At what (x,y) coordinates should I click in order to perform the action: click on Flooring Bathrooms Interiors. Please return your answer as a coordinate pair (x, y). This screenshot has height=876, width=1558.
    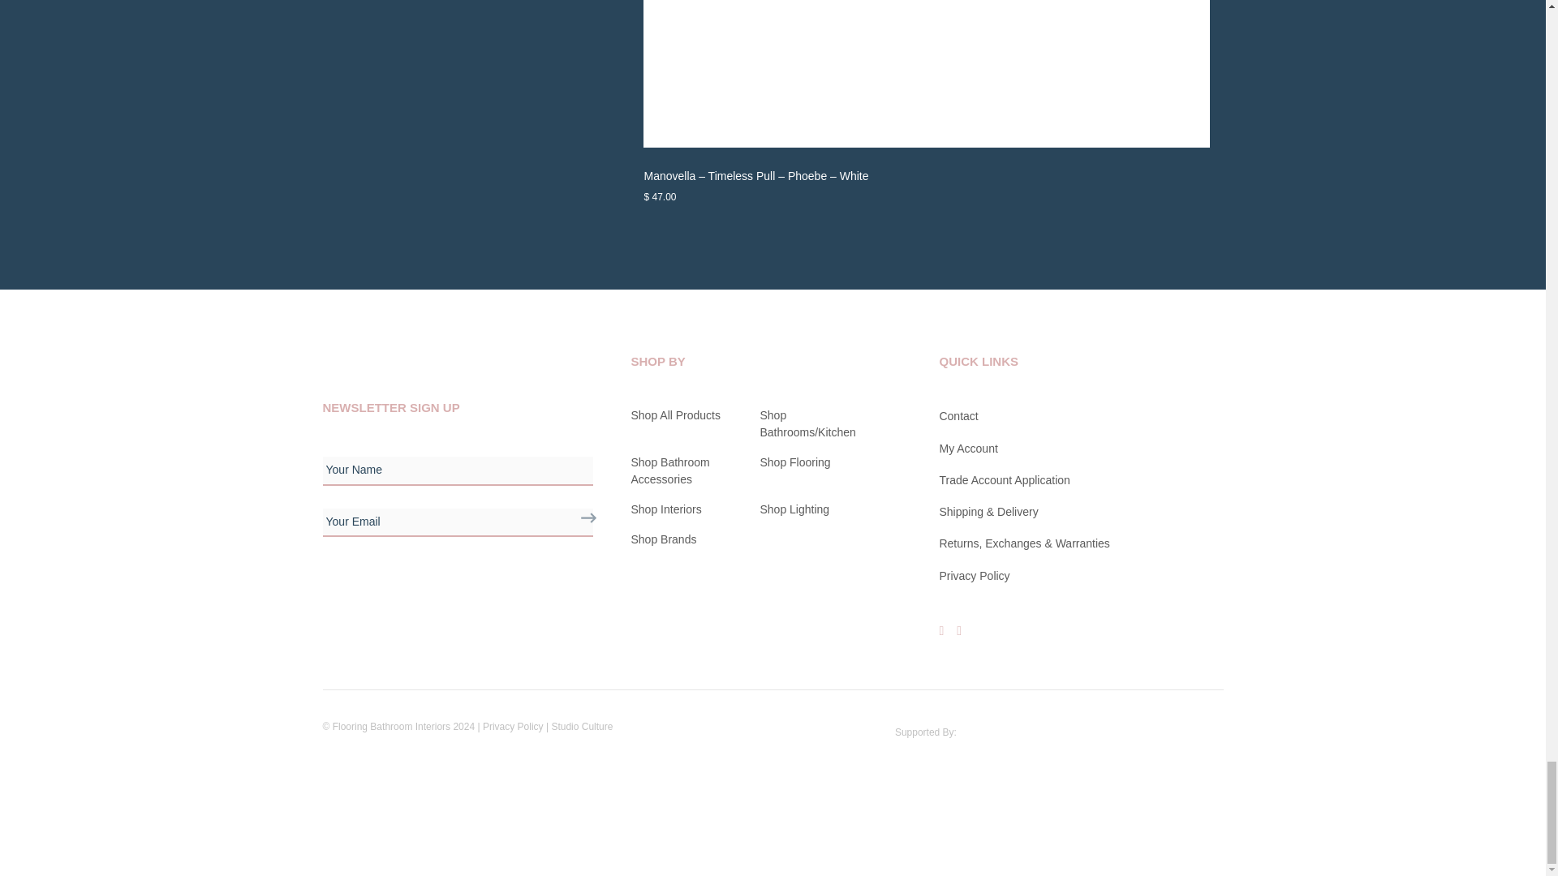
    Looking at the image, I should click on (364, 351).